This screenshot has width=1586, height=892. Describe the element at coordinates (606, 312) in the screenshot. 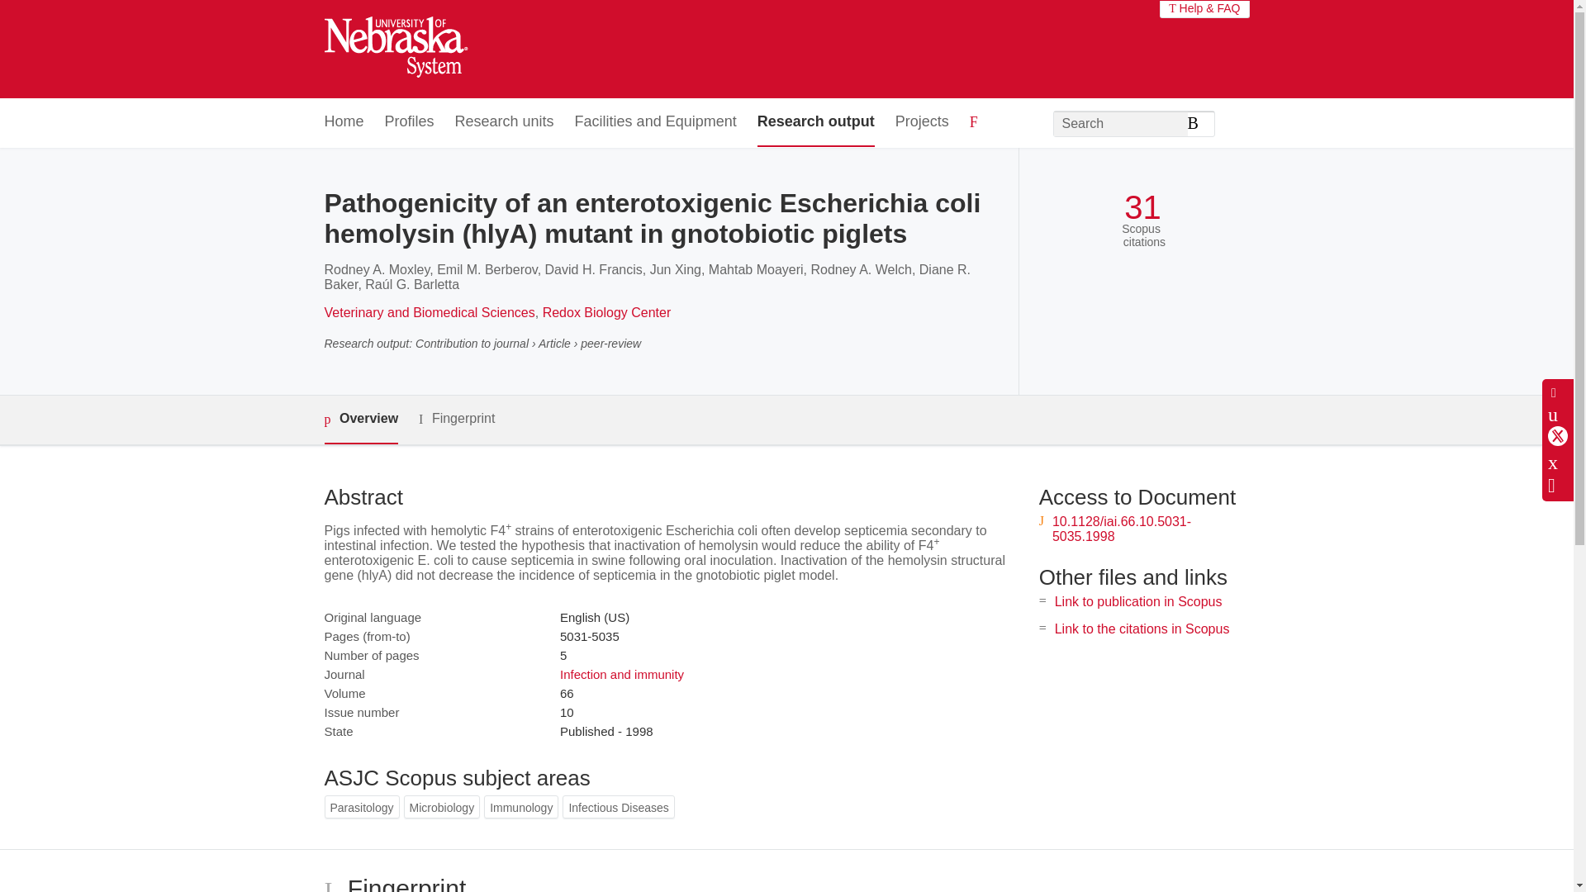

I see `Redox Biology Center` at that location.